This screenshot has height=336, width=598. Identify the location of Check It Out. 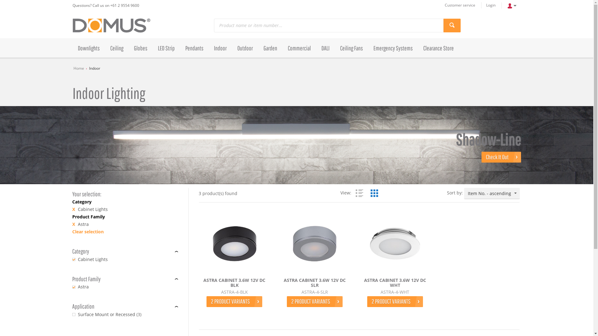
(501, 157).